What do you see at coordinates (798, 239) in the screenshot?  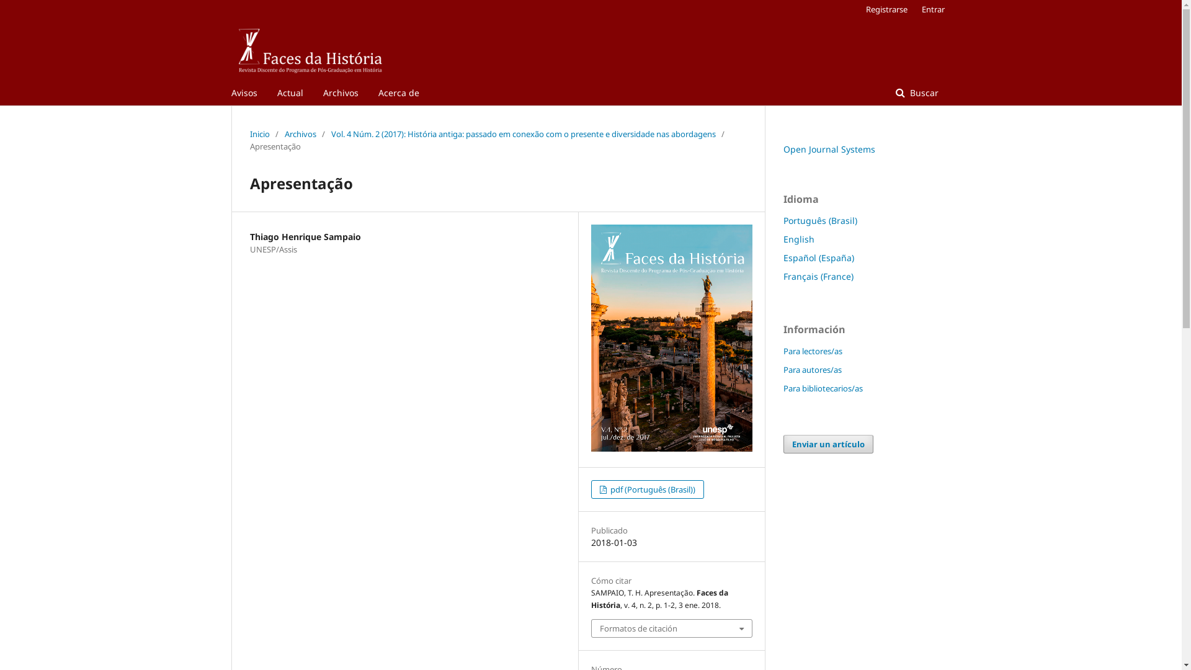 I see `English` at bounding box center [798, 239].